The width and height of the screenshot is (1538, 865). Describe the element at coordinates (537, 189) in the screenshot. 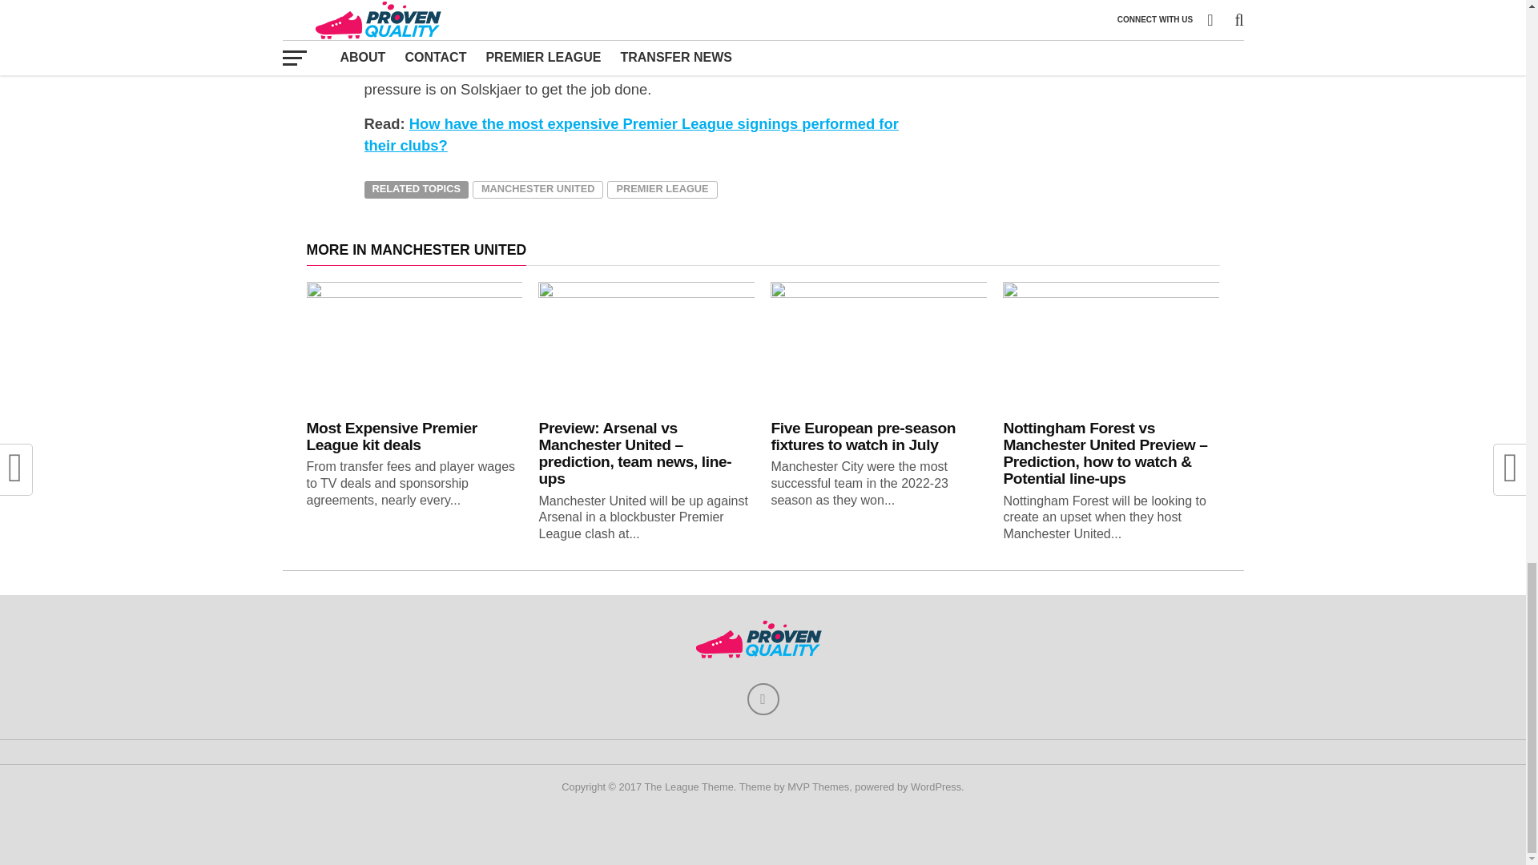

I see `MANCHESTER UNITED` at that location.